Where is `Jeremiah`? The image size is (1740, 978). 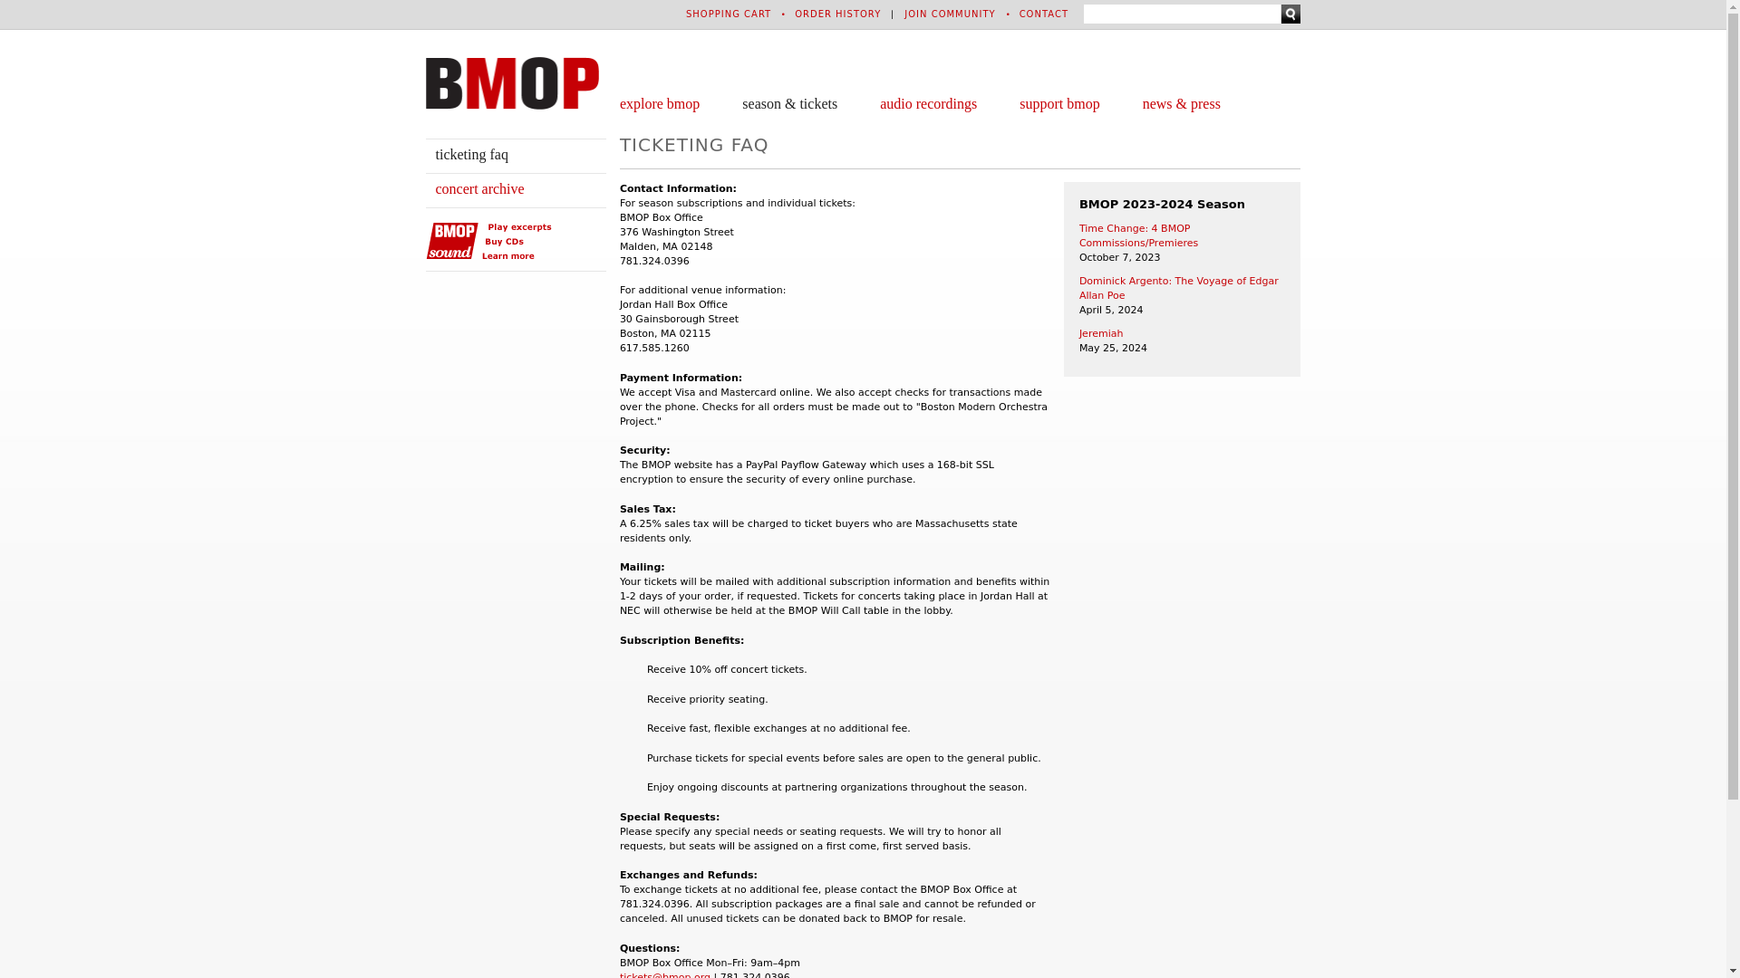
Jeremiah is located at coordinates (1101, 333).